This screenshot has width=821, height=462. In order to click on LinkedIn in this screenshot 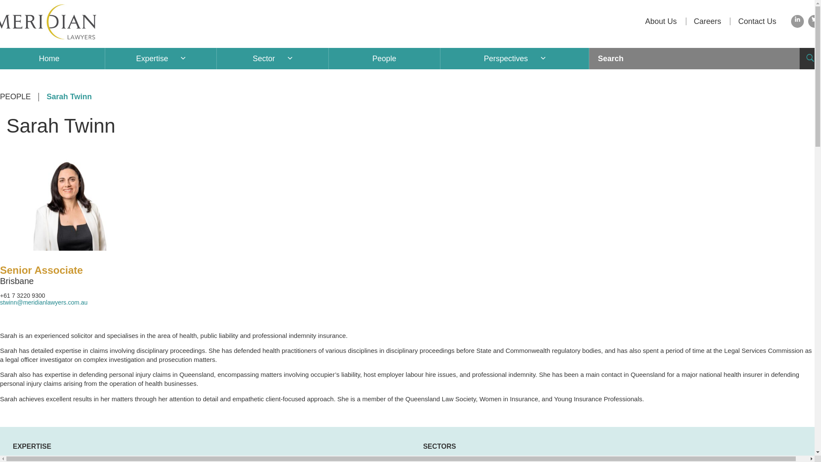, I will do `click(797, 21)`.